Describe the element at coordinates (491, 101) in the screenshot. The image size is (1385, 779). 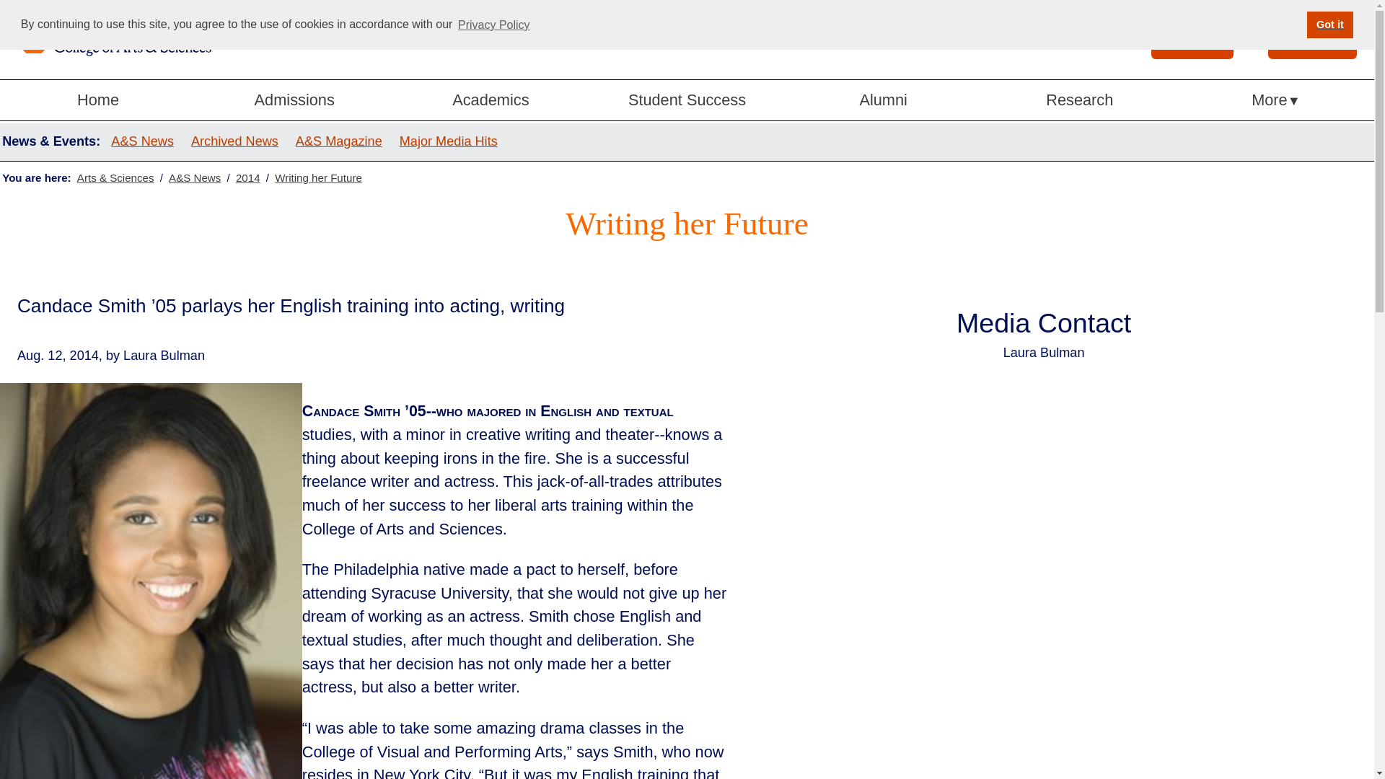
I see `Academics` at that location.